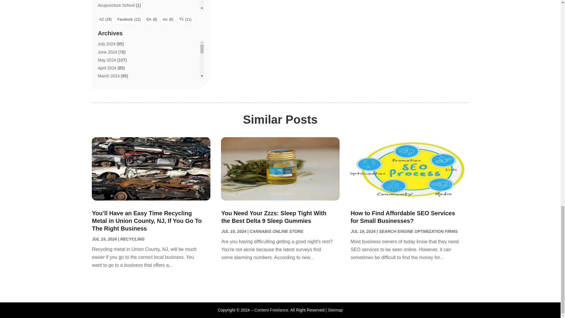 This screenshot has width=565, height=318. I want to click on Air Quality Control System, so click(122, 61).